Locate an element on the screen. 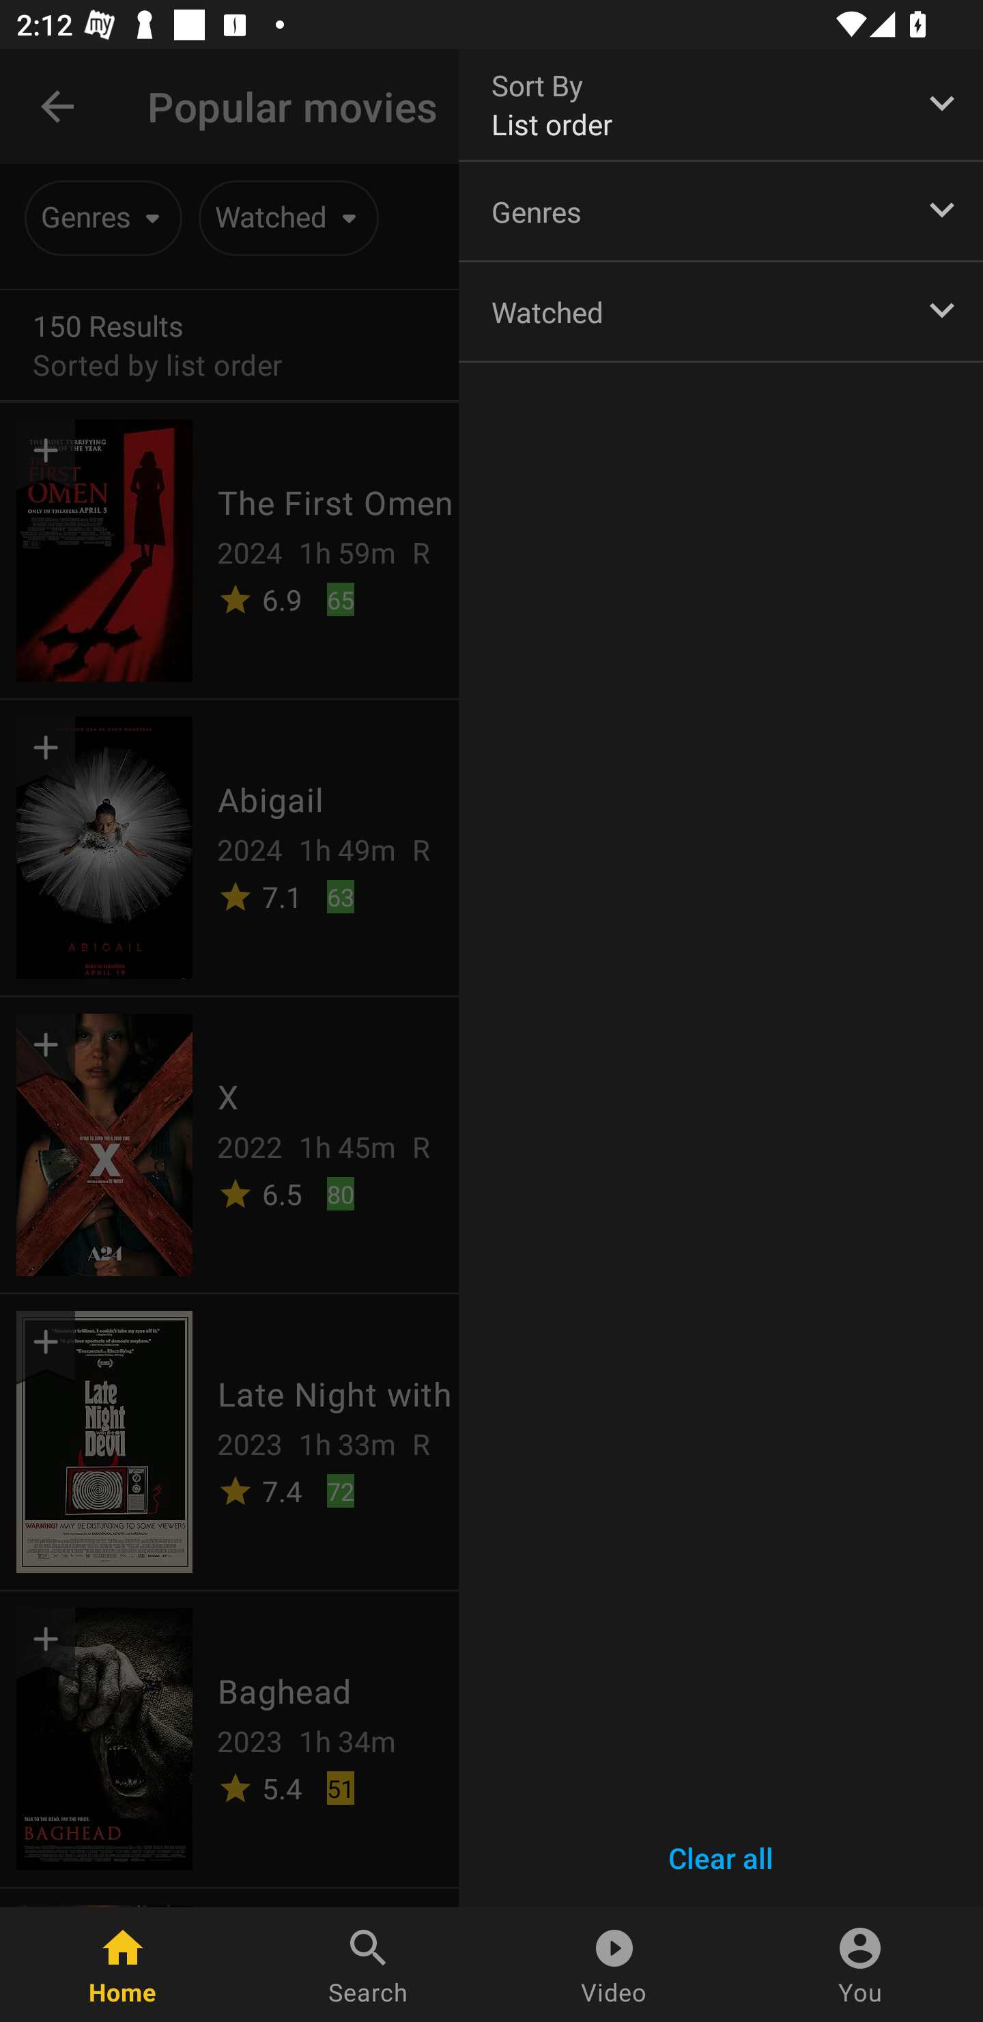 Image resolution: width=983 pixels, height=2022 pixels. Genres is located at coordinates (721, 210).